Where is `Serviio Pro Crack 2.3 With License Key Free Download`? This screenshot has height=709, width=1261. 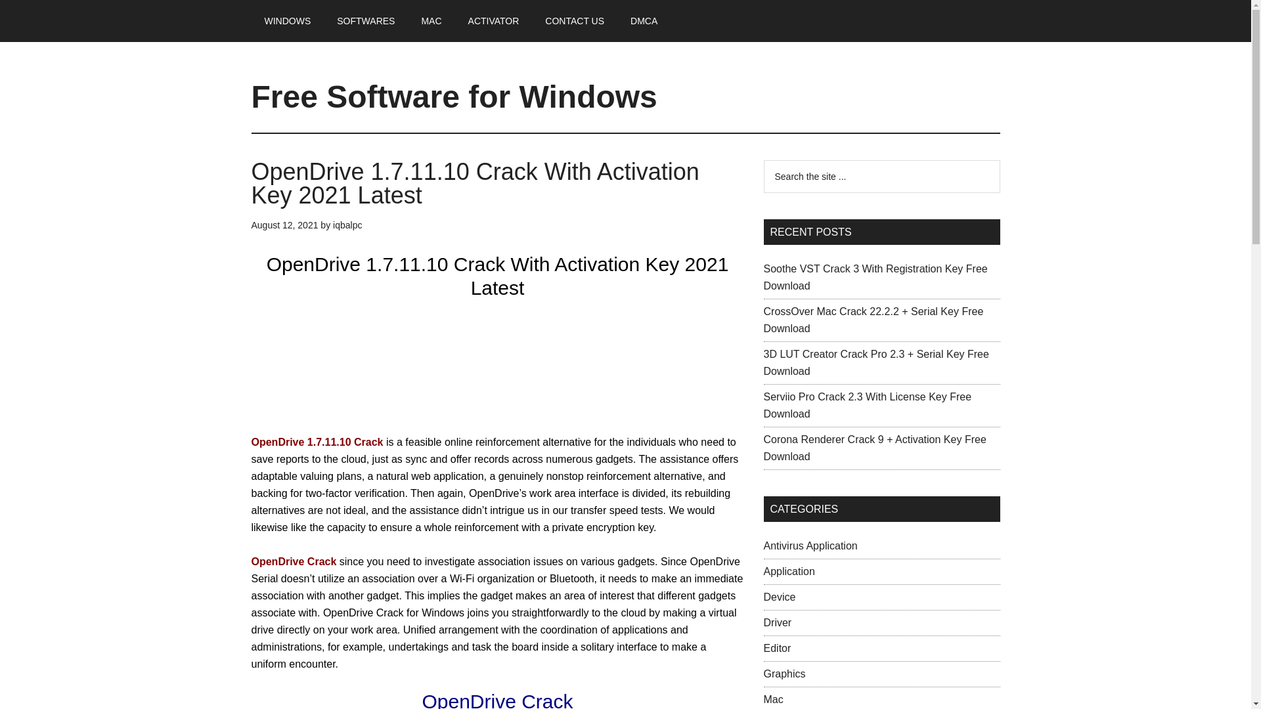 Serviio Pro Crack 2.3 With License Key Free Download is located at coordinates (867, 406).